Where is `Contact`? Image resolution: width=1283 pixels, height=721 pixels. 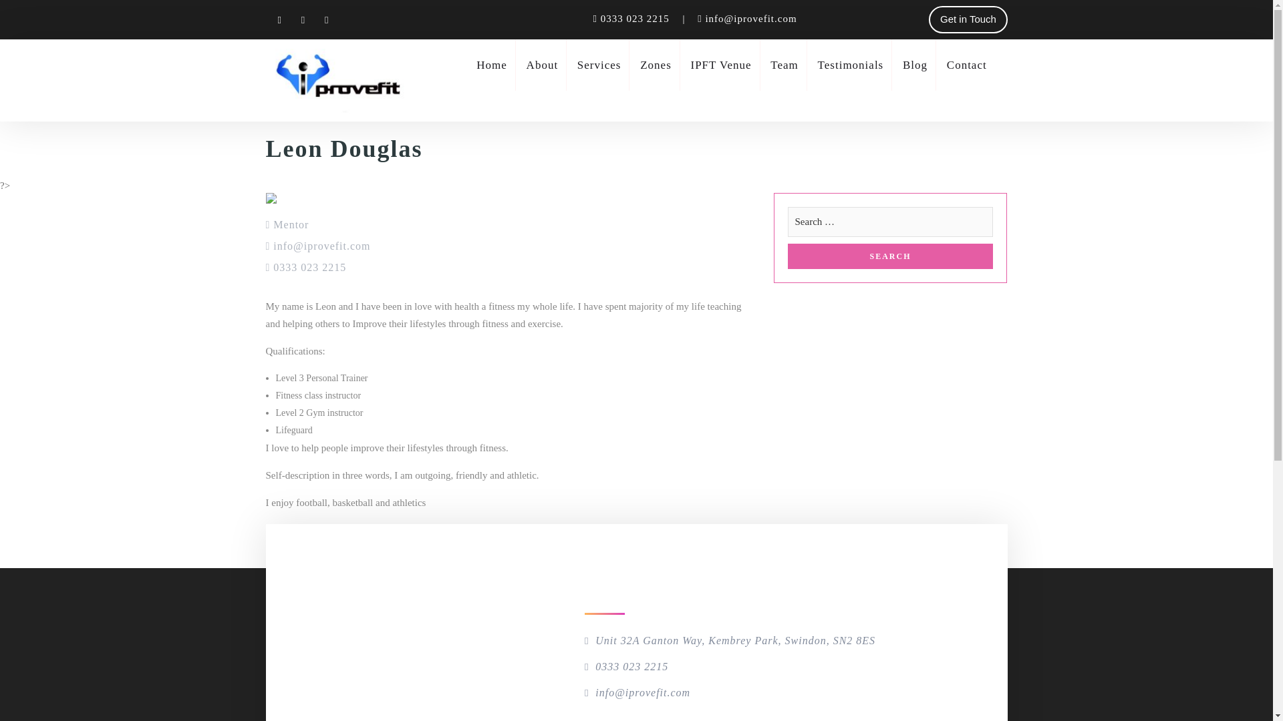 Contact is located at coordinates (966, 65).